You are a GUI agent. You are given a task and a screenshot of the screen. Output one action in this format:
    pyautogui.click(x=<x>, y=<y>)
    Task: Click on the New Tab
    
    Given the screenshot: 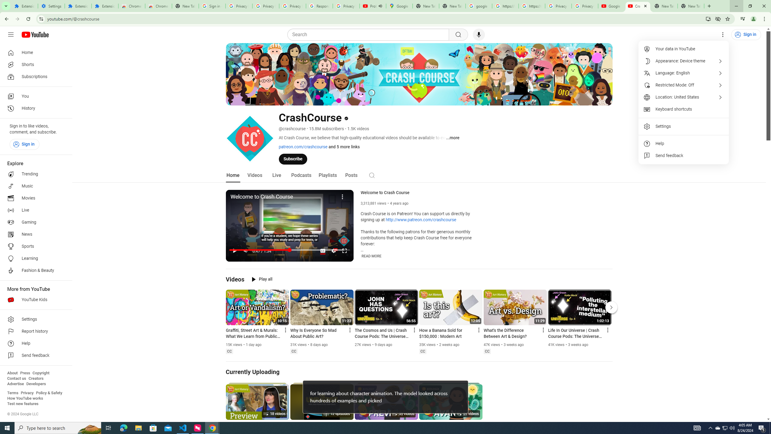 What is the action you would take?
    pyautogui.click(x=186, y=6)
    